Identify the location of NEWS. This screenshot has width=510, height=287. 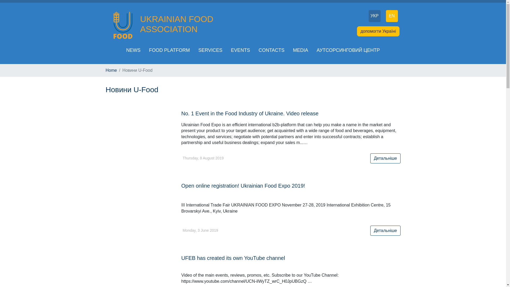
(133, 50).